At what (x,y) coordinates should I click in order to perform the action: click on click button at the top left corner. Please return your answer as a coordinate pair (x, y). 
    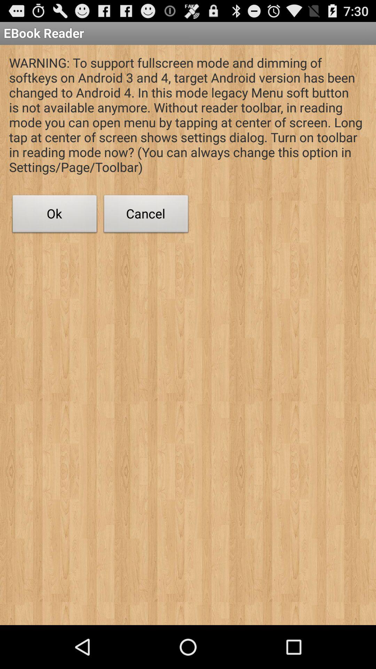
    Looking at the image, I should click on (55, 216).